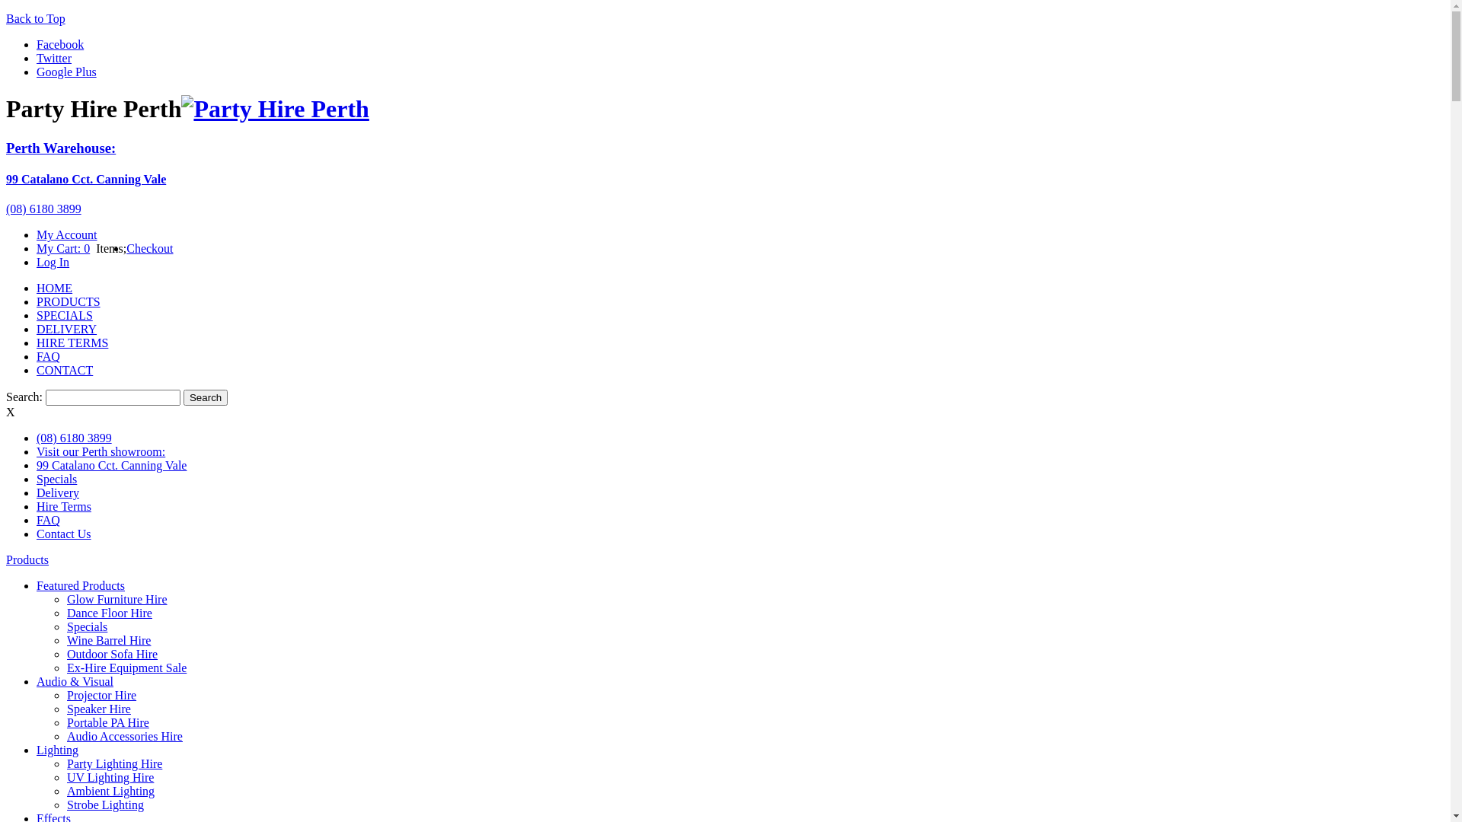  What do you see at coordinates (110, 778) in the screenshot?
I see `UV Lighting Hire` at bounding box center [110, 778].